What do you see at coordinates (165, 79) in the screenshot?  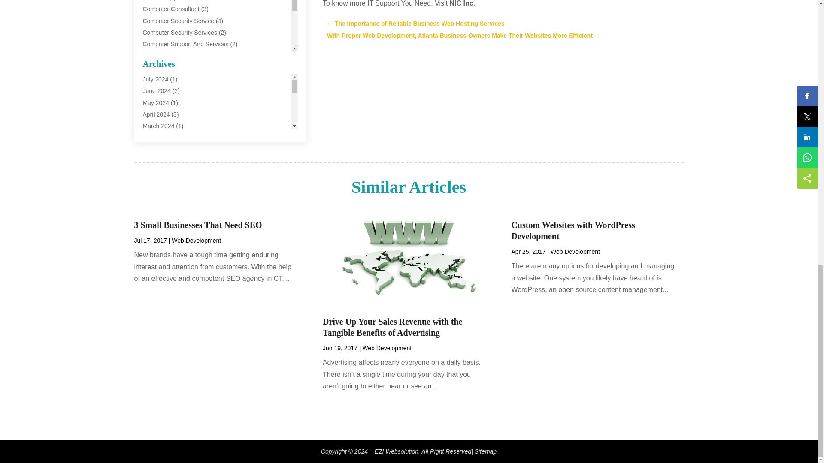 I see `Digital Marketing` at bounding box center [165, 79].